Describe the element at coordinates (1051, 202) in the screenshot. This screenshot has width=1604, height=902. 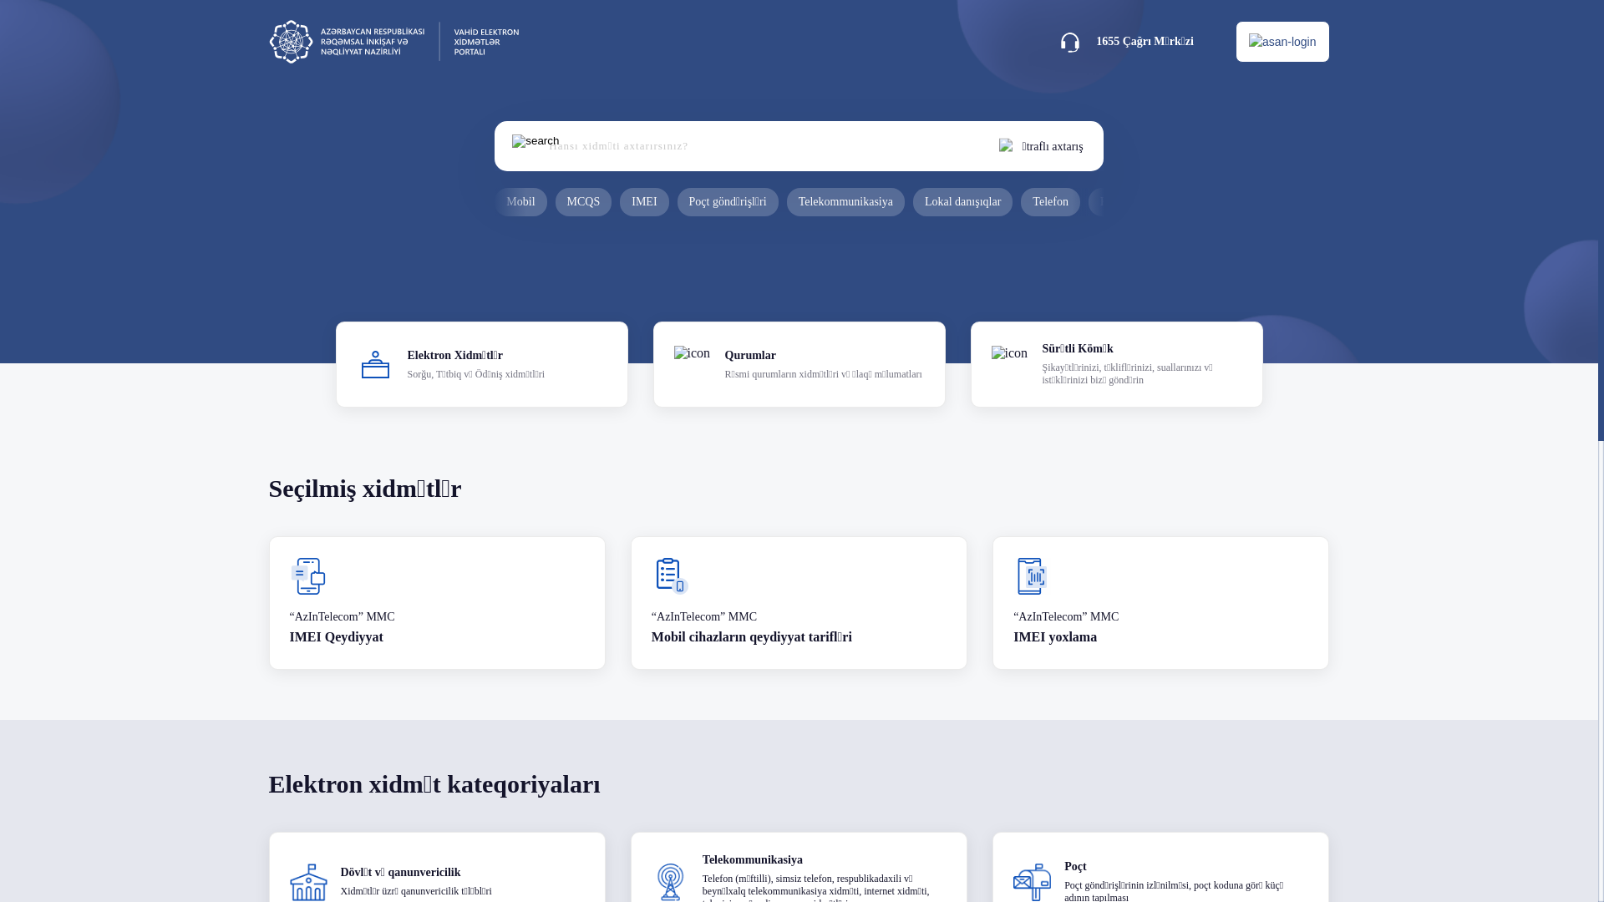
I see `Telefon` at that location.